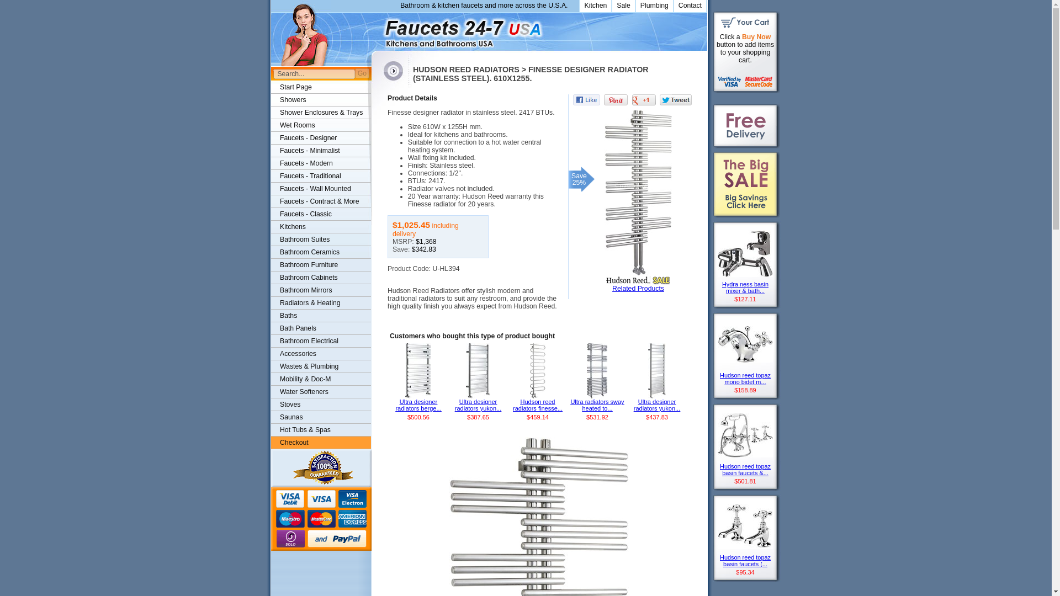 Image resolution: width=1060 pixels, height=596 pixels. Describe the element at coordinates (689, 6) in the screenshot. I see `Contact` at that location.